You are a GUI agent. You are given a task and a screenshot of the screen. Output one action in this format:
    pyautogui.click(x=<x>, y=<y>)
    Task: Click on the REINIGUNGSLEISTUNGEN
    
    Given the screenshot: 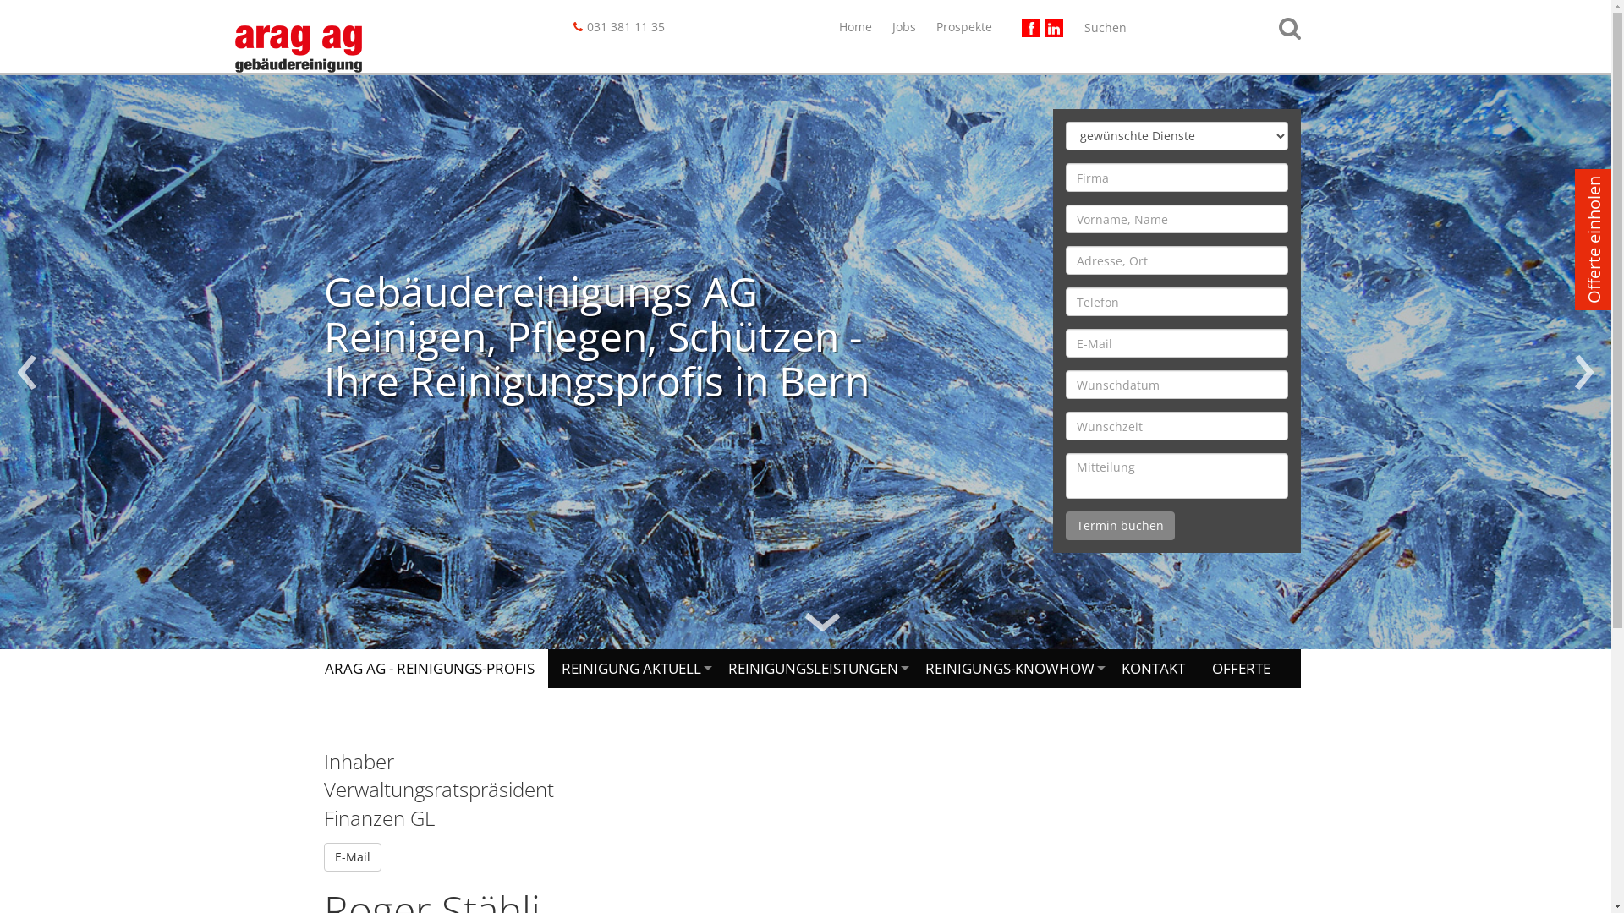 What is the action you would take?
    pyautogui.click(x=812, y=669)
    